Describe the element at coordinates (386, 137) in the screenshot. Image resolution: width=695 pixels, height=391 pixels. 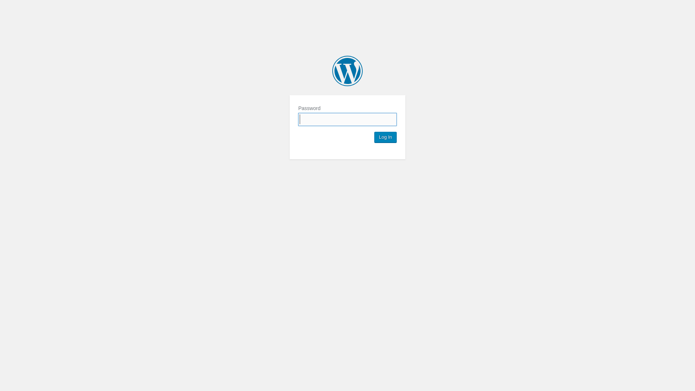
I see `Log In` at that location.